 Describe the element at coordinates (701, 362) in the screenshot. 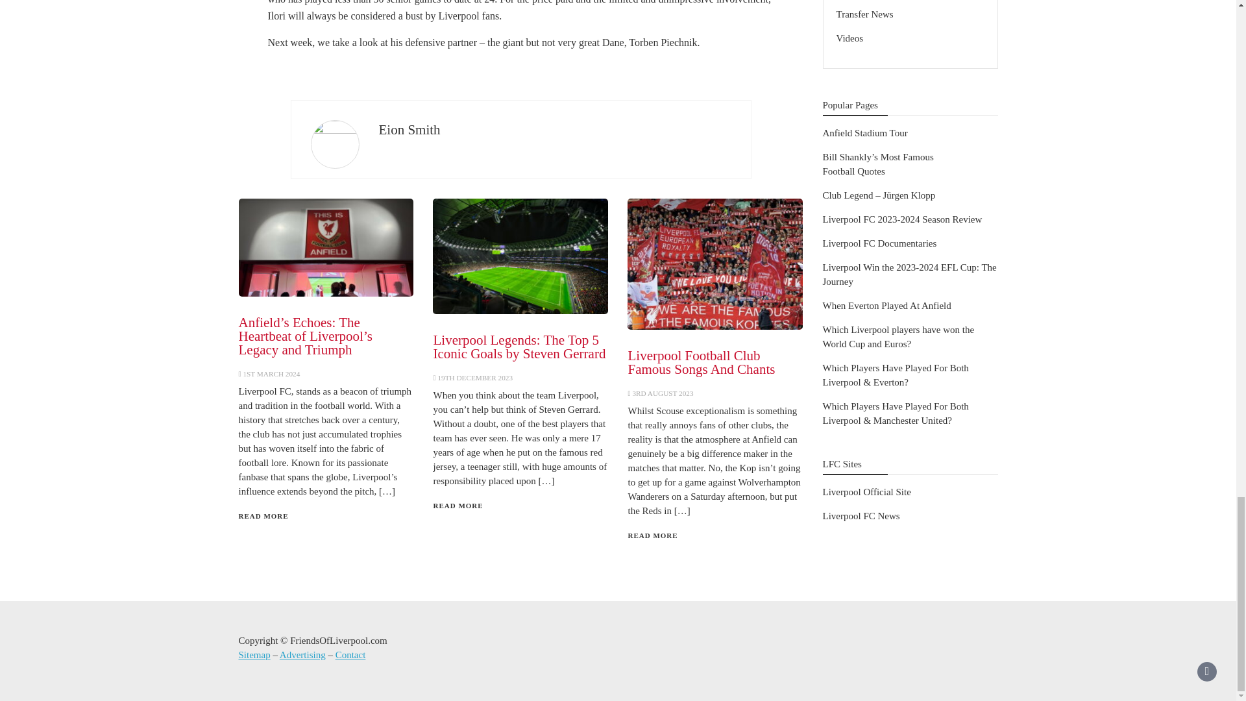

I see `Liverpool Football Club Famous Songs And Chants` at that location.